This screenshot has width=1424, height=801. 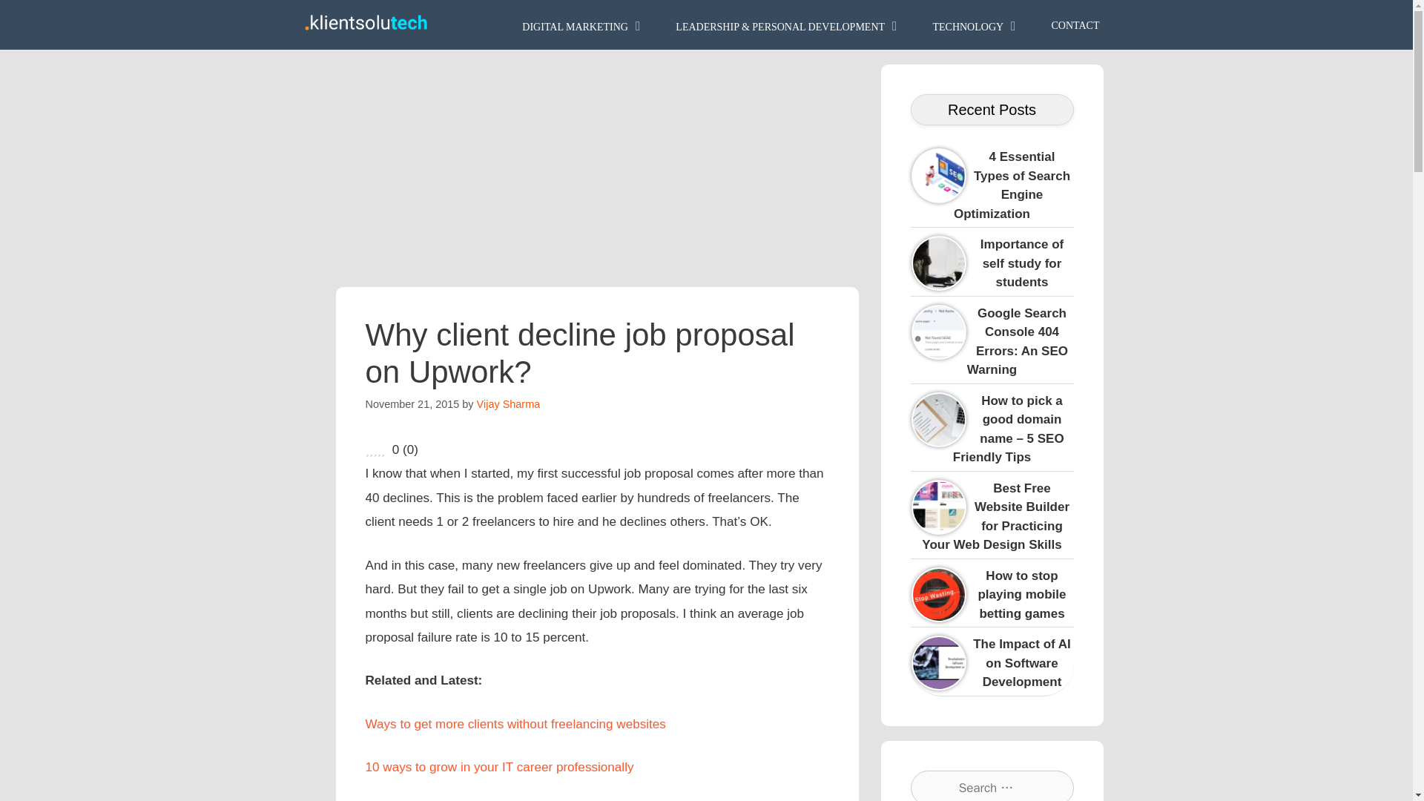 What do you see at coordinates (583, 24) in the screenshot?
I see `DIGITAL MARKETING` at bounding box center [583, 24].